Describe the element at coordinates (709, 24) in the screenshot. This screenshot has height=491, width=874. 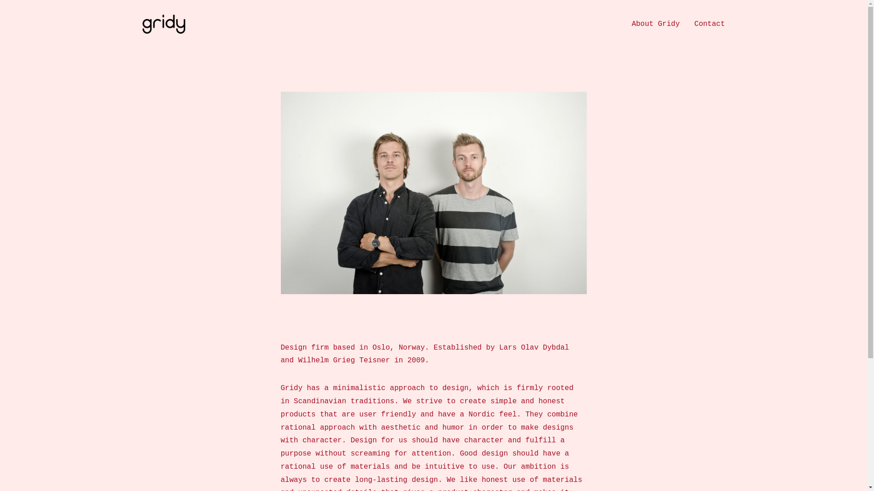
I see `Contact` at that location.